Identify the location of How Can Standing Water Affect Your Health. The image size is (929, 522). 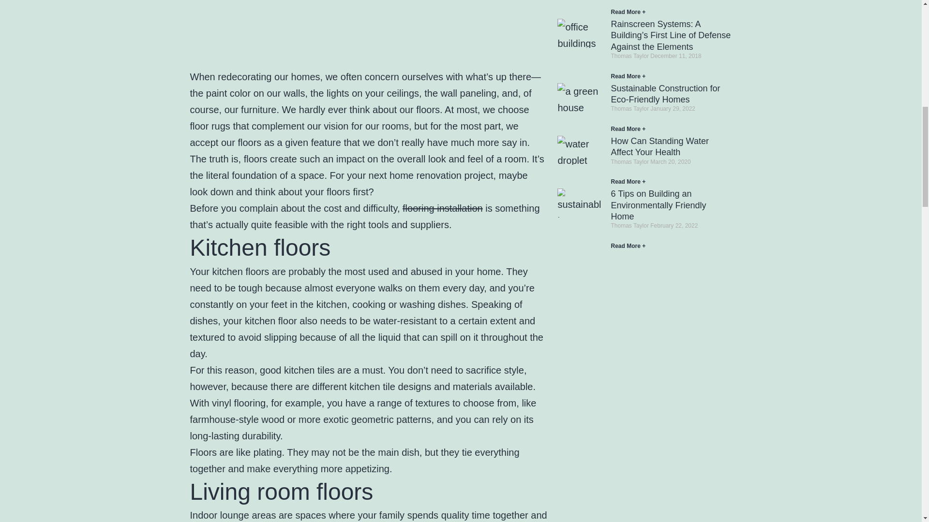
(659, 146).